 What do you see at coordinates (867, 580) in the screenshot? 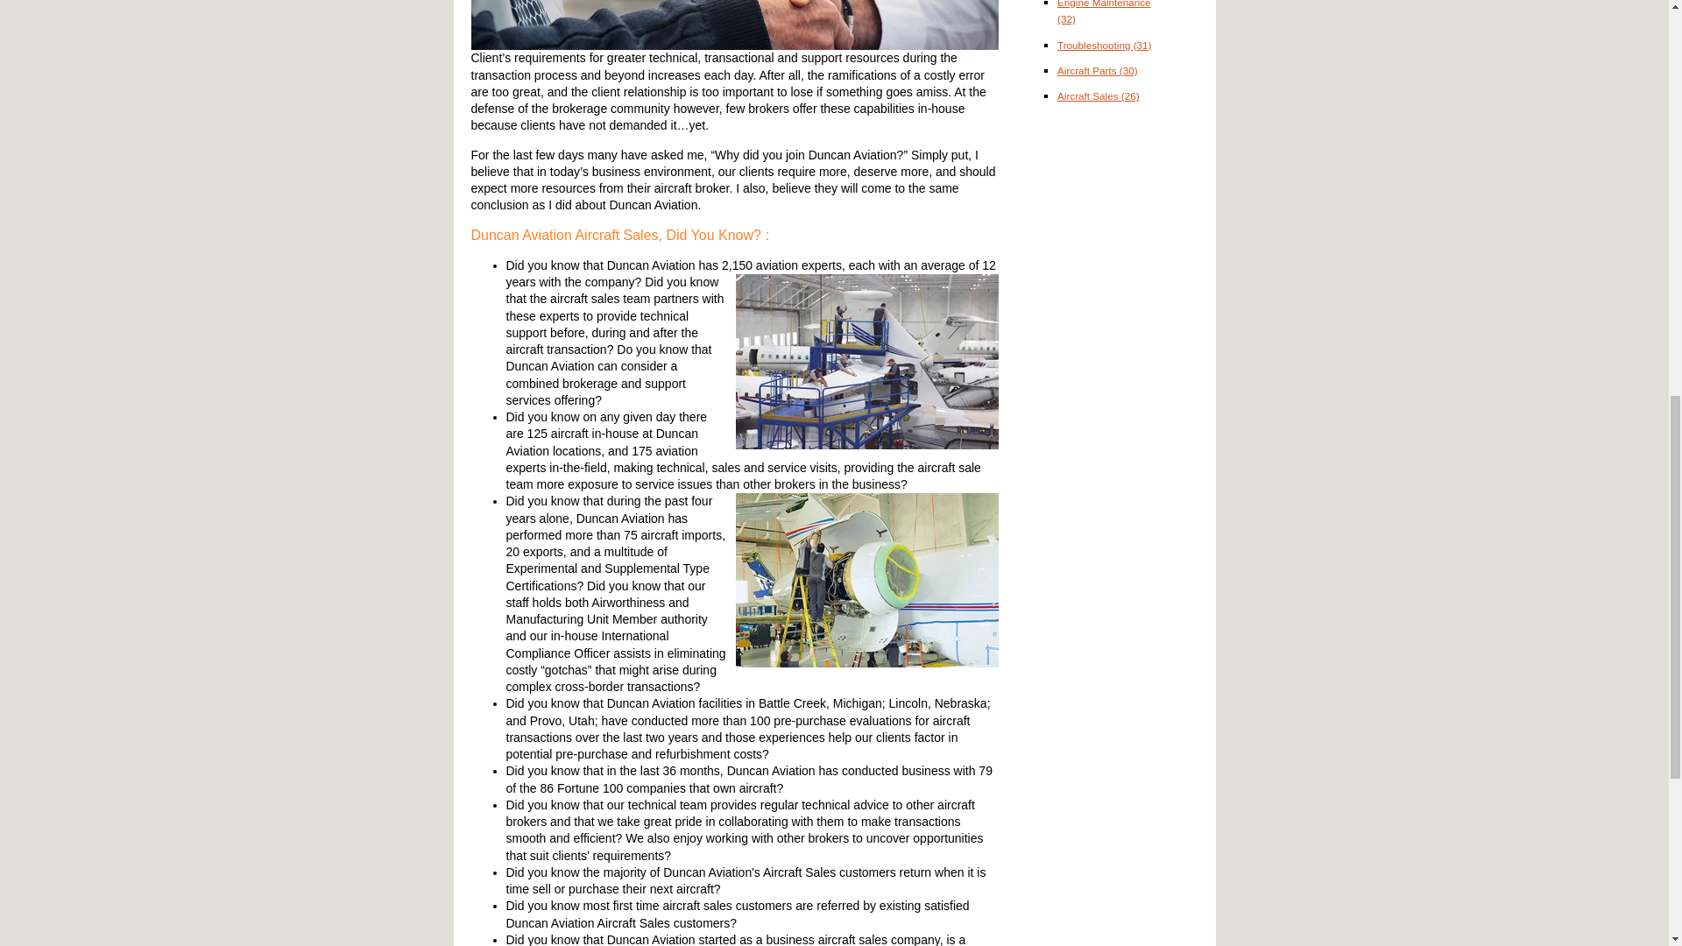
I see `Global engine BTL.jpg` at bounding box center [867, 580].